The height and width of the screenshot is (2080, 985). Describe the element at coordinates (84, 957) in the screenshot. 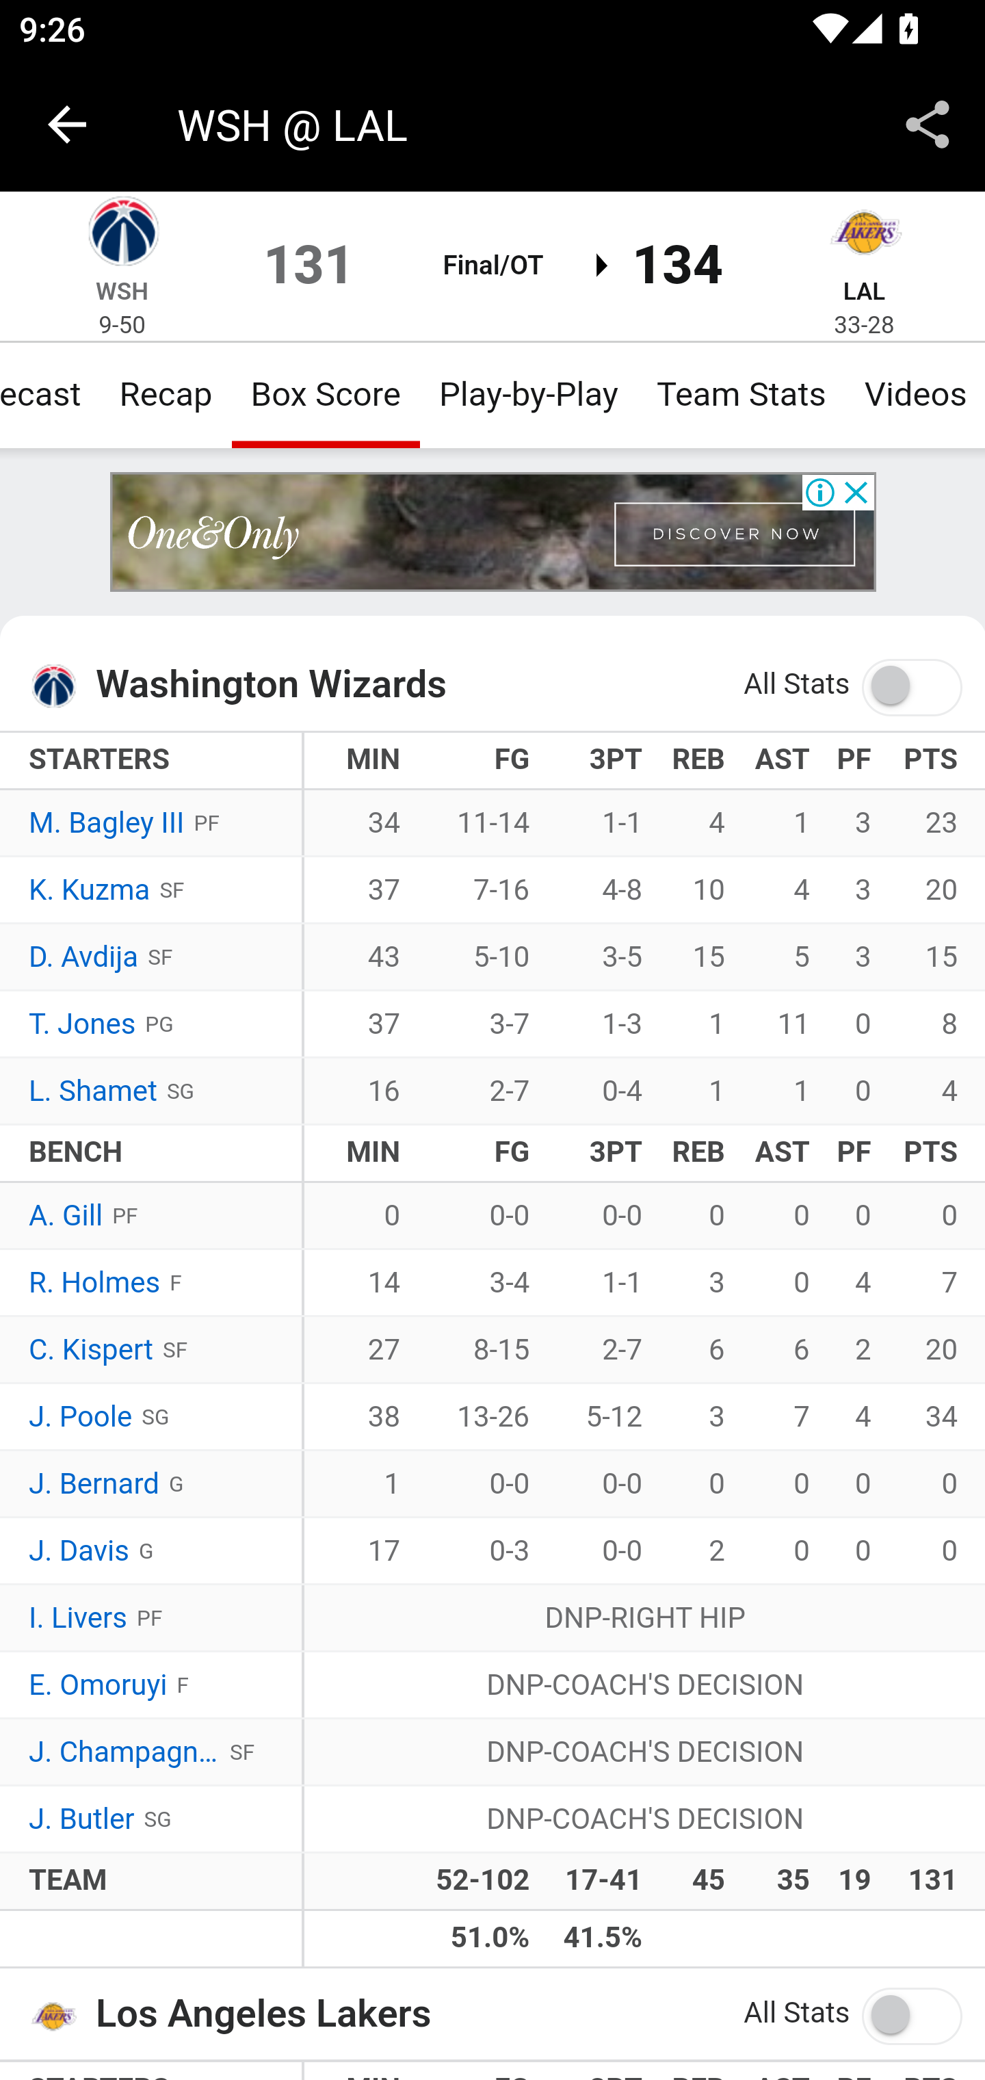

I see `D. Avdija` at that location.